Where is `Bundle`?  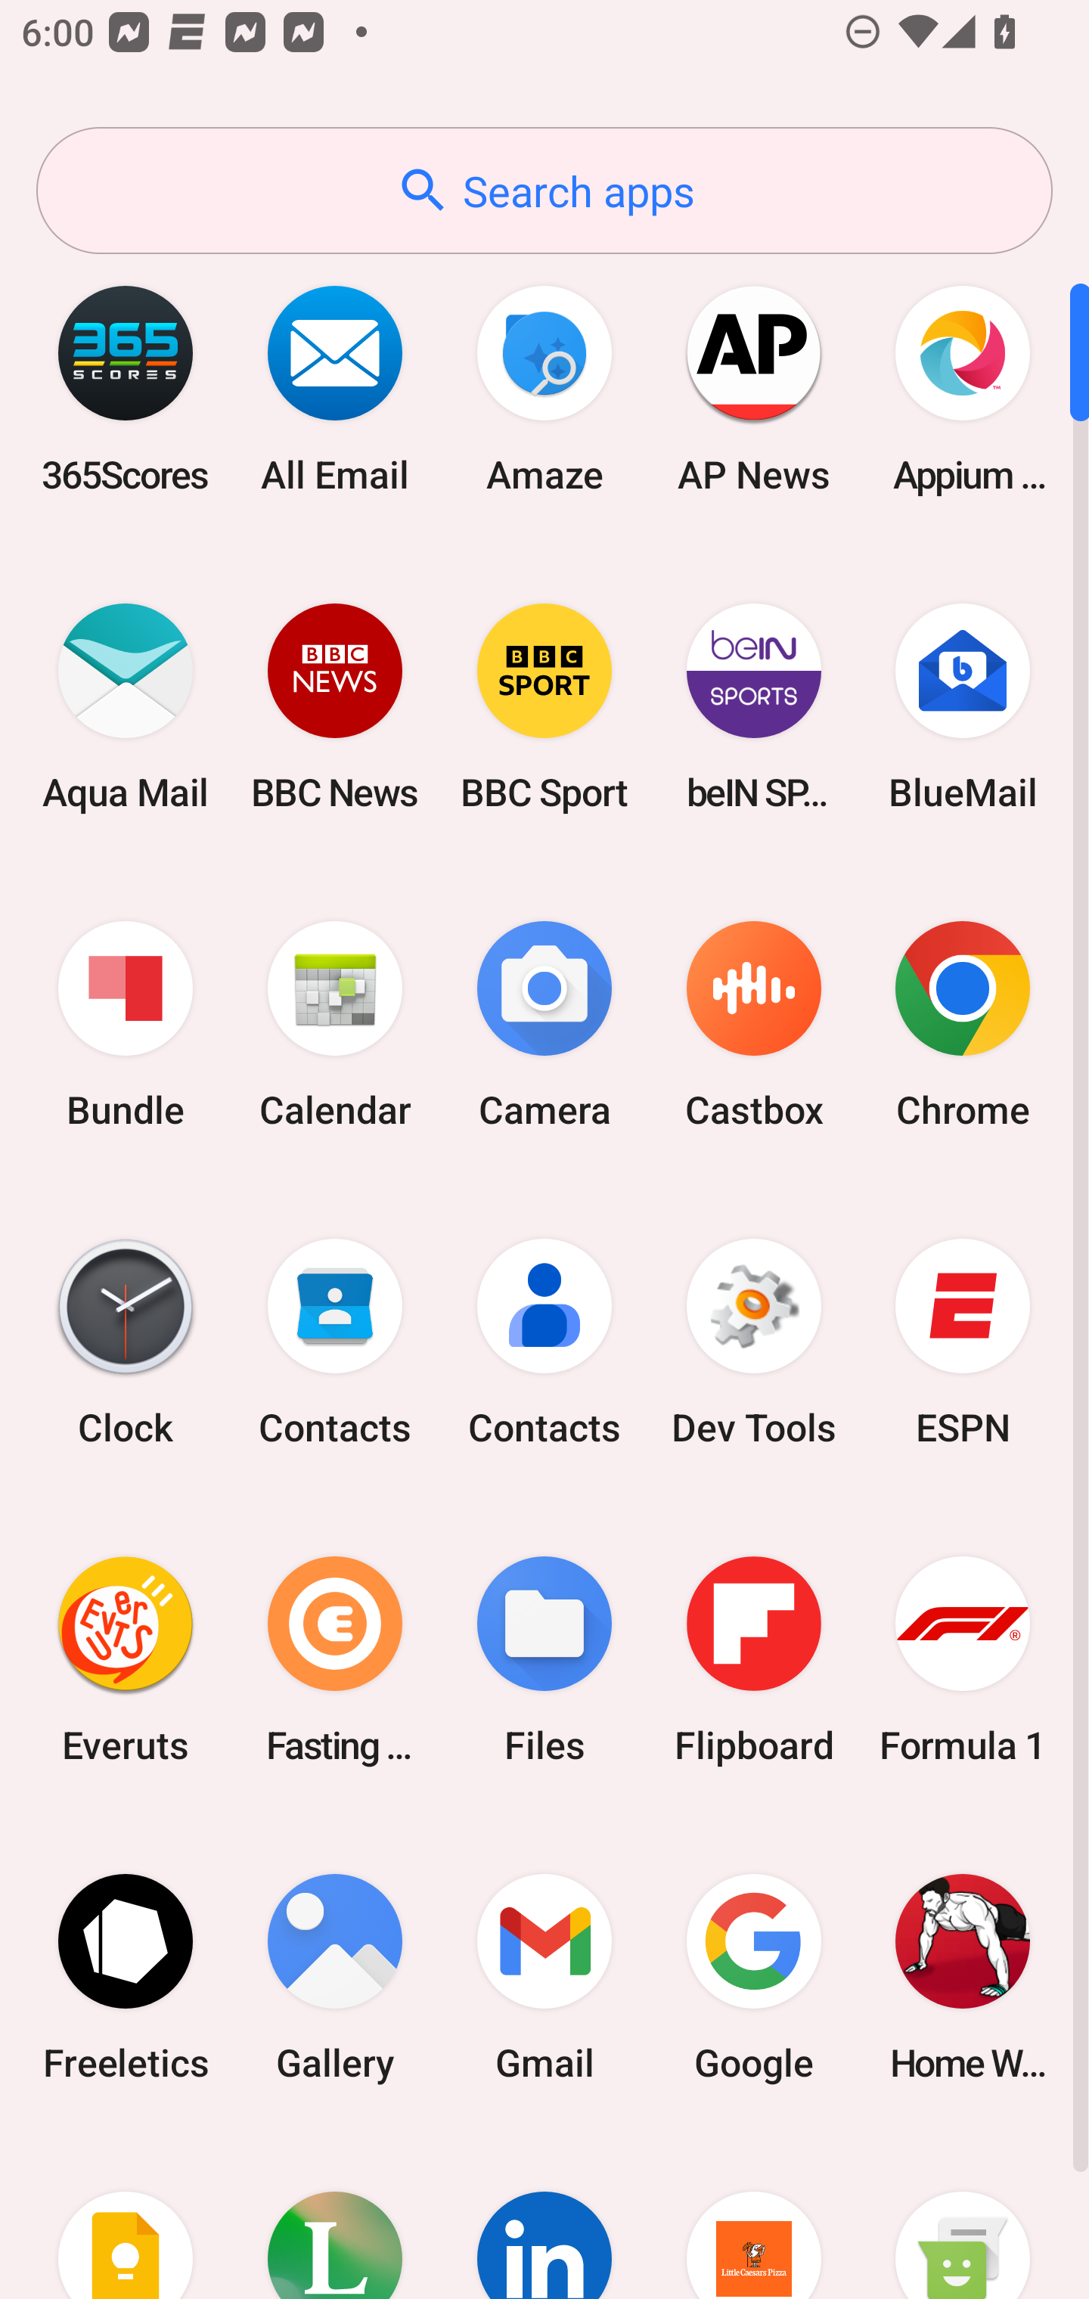 Bundle is located at coordinates (126, 1025).